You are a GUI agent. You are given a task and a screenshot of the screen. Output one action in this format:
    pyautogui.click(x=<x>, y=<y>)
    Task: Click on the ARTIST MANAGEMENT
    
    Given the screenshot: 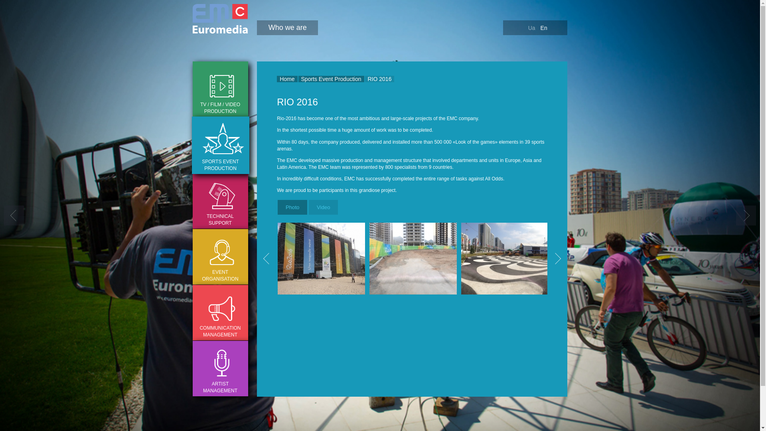 What is the action you would take?
    pyautogui.click(x=219, y=368)
    